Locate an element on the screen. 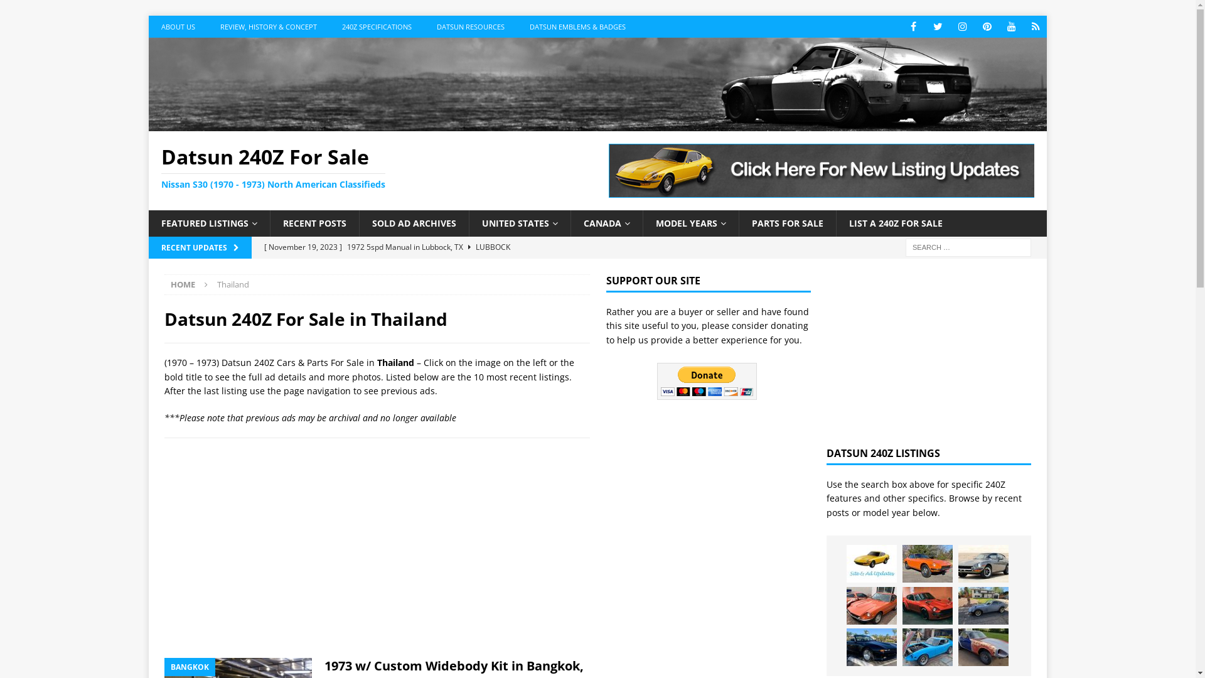 The width and height of the screenshot is (1205, 678). FEATURED LISTINGS is located at coordinates (210, 223).